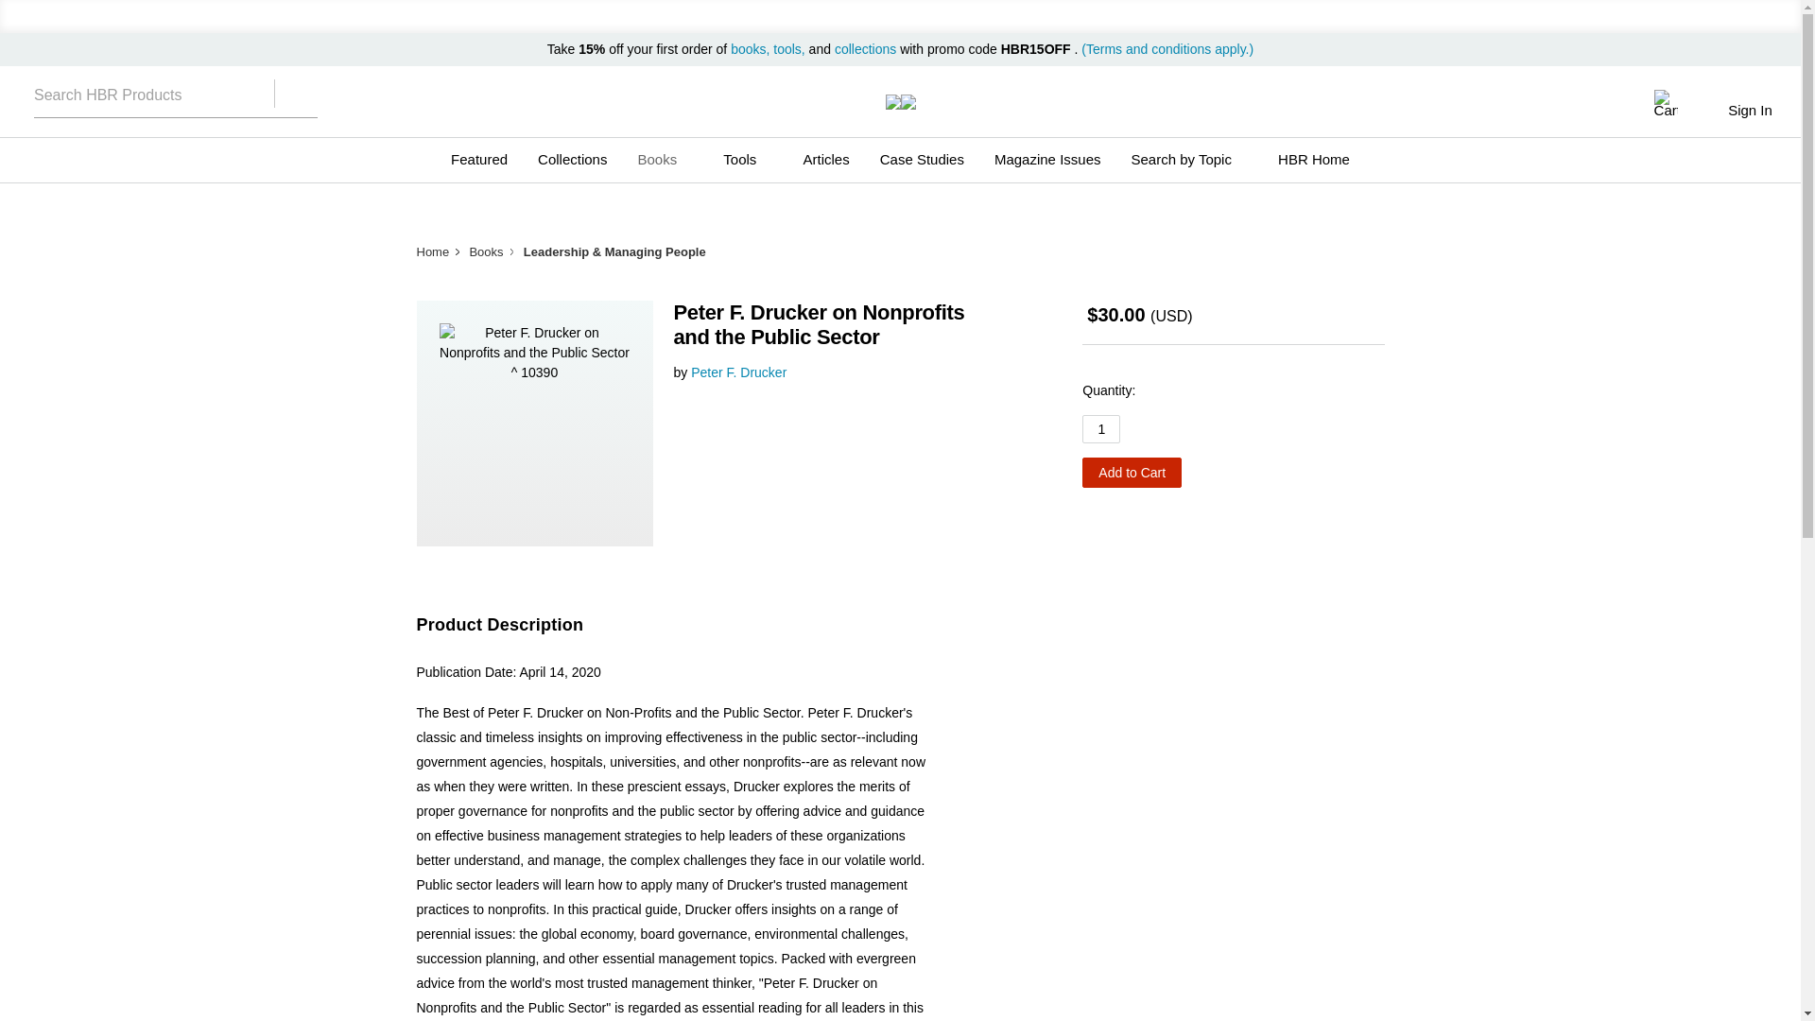 This screenshot has height=1021, width=1815. Describe the element at coordinates (1100, 428) in the screenshot. I see `1` at that location.